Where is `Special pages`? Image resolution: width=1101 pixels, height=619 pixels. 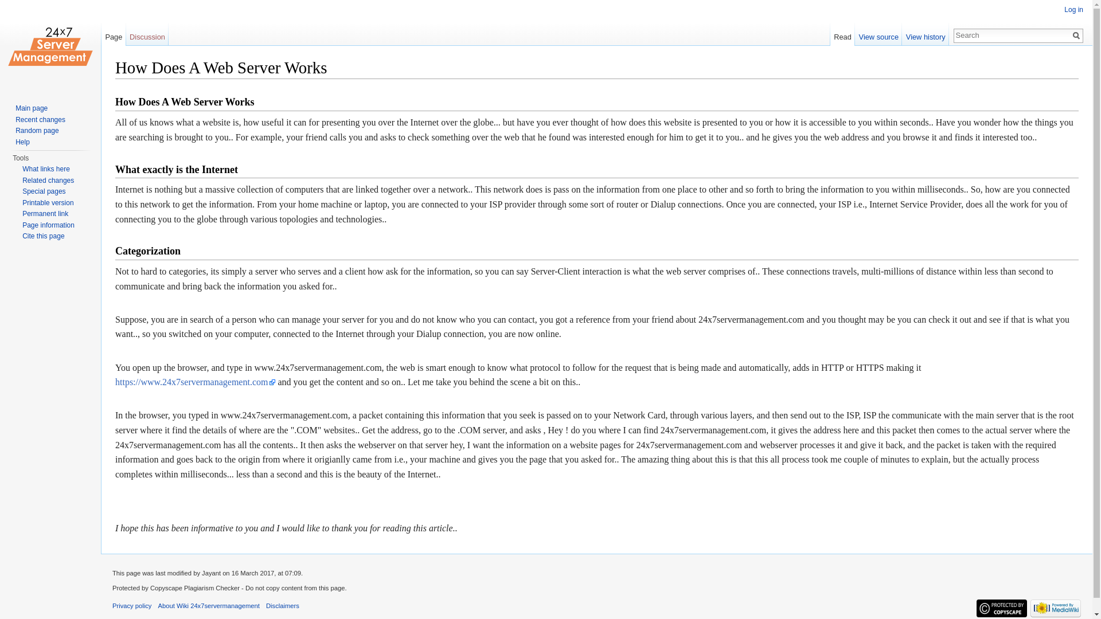 Special pages is located at coordinates (44, 191).